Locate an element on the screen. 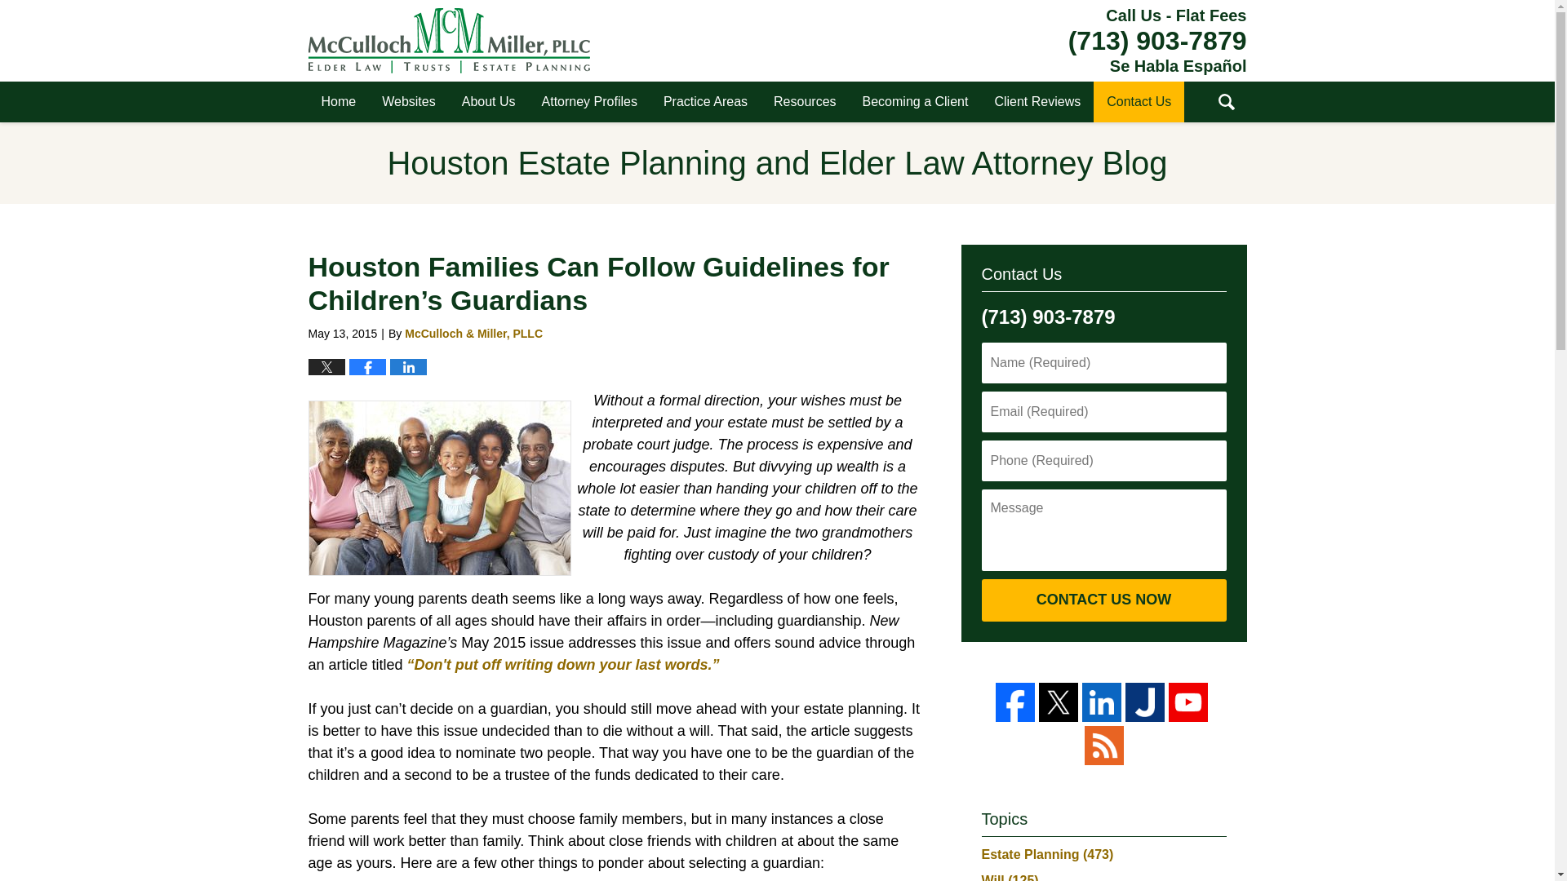 This screenshot has height=881, width=1567. Practice Areas is located at coordinates (705, 102).